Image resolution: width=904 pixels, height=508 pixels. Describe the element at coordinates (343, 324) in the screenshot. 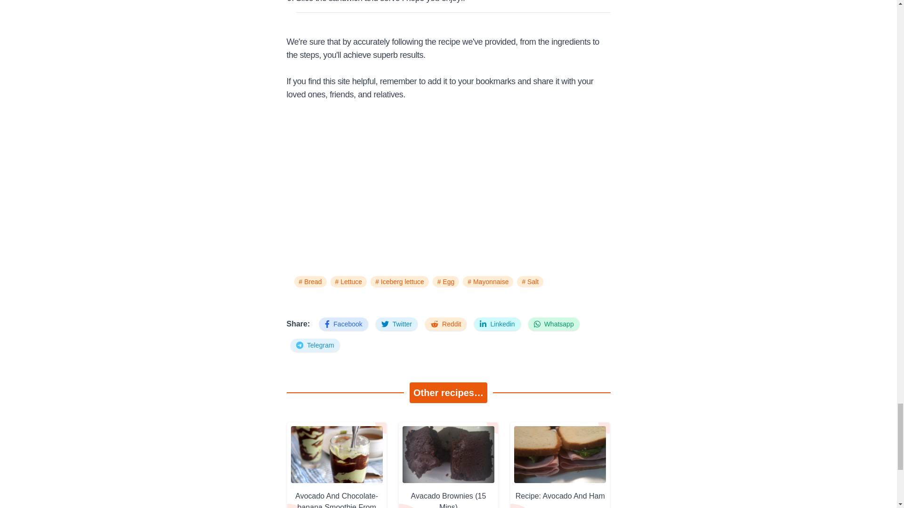

I see `Facebook` at that location.